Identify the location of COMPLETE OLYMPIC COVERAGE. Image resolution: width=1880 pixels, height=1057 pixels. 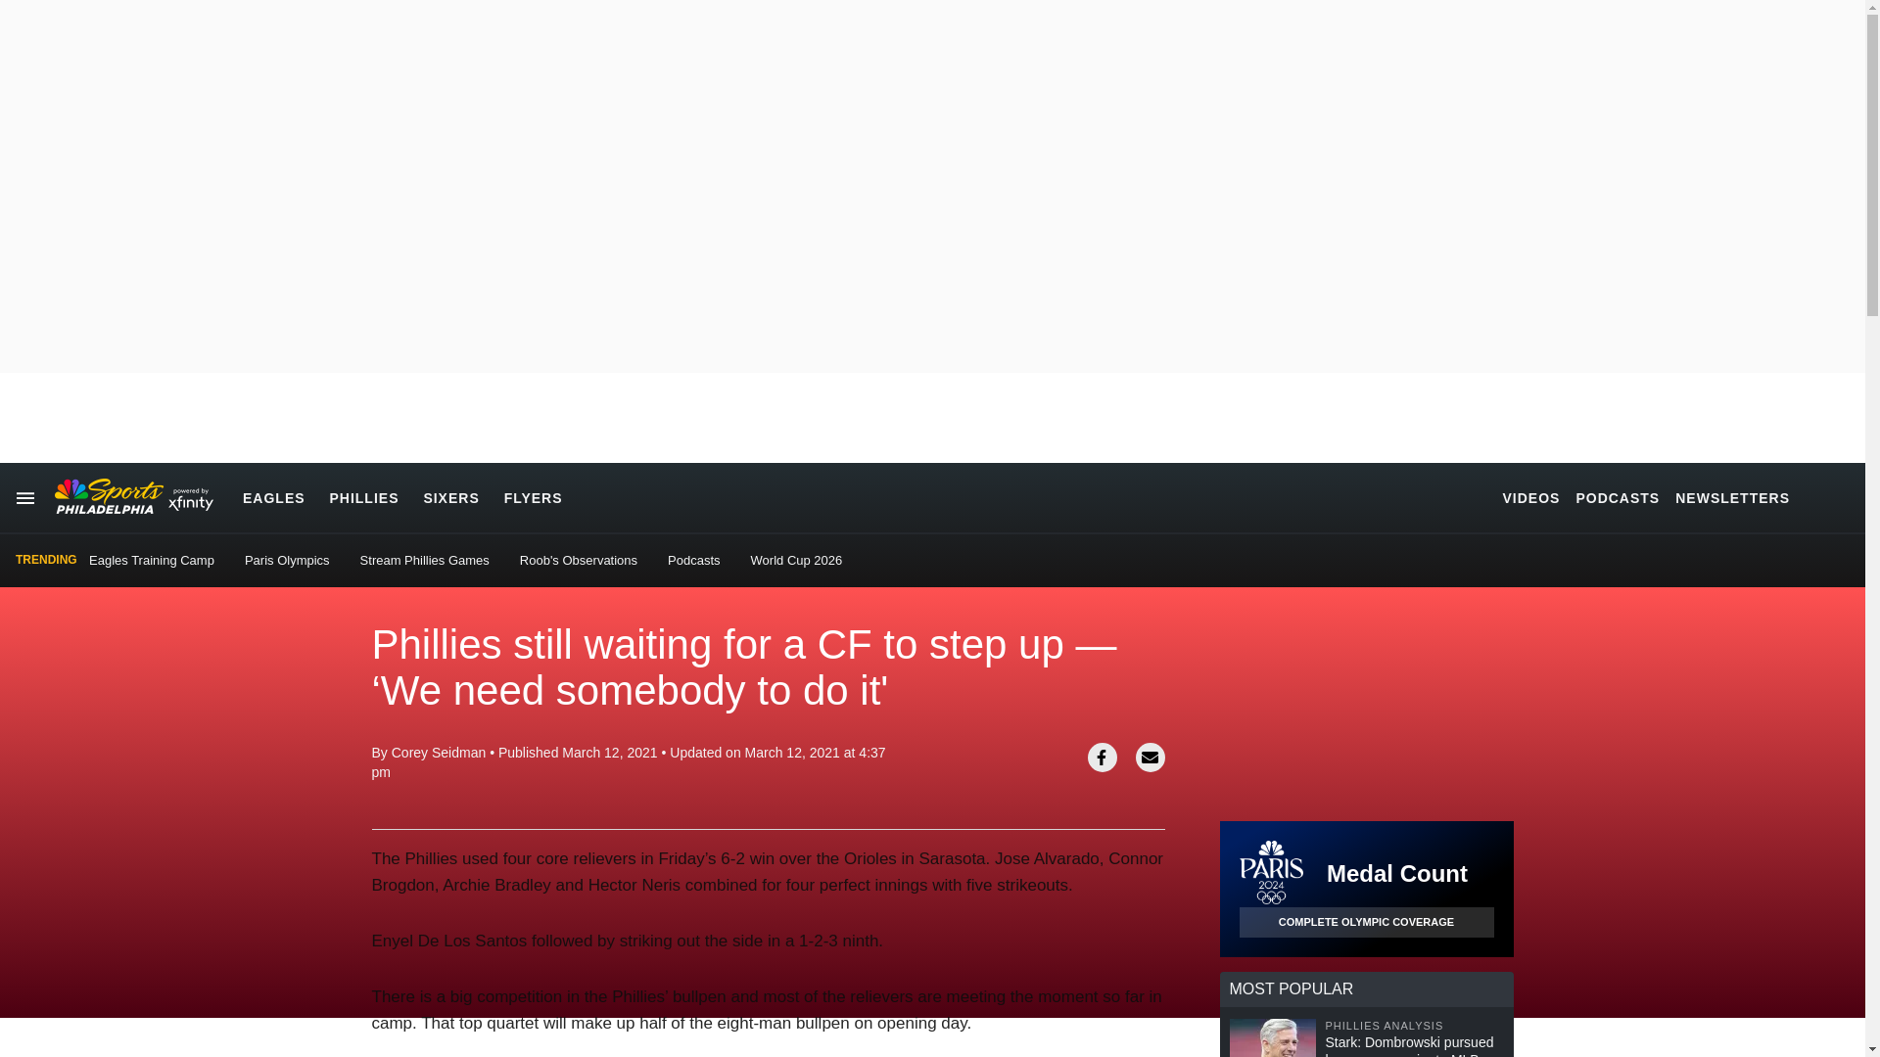
(1367, 922).